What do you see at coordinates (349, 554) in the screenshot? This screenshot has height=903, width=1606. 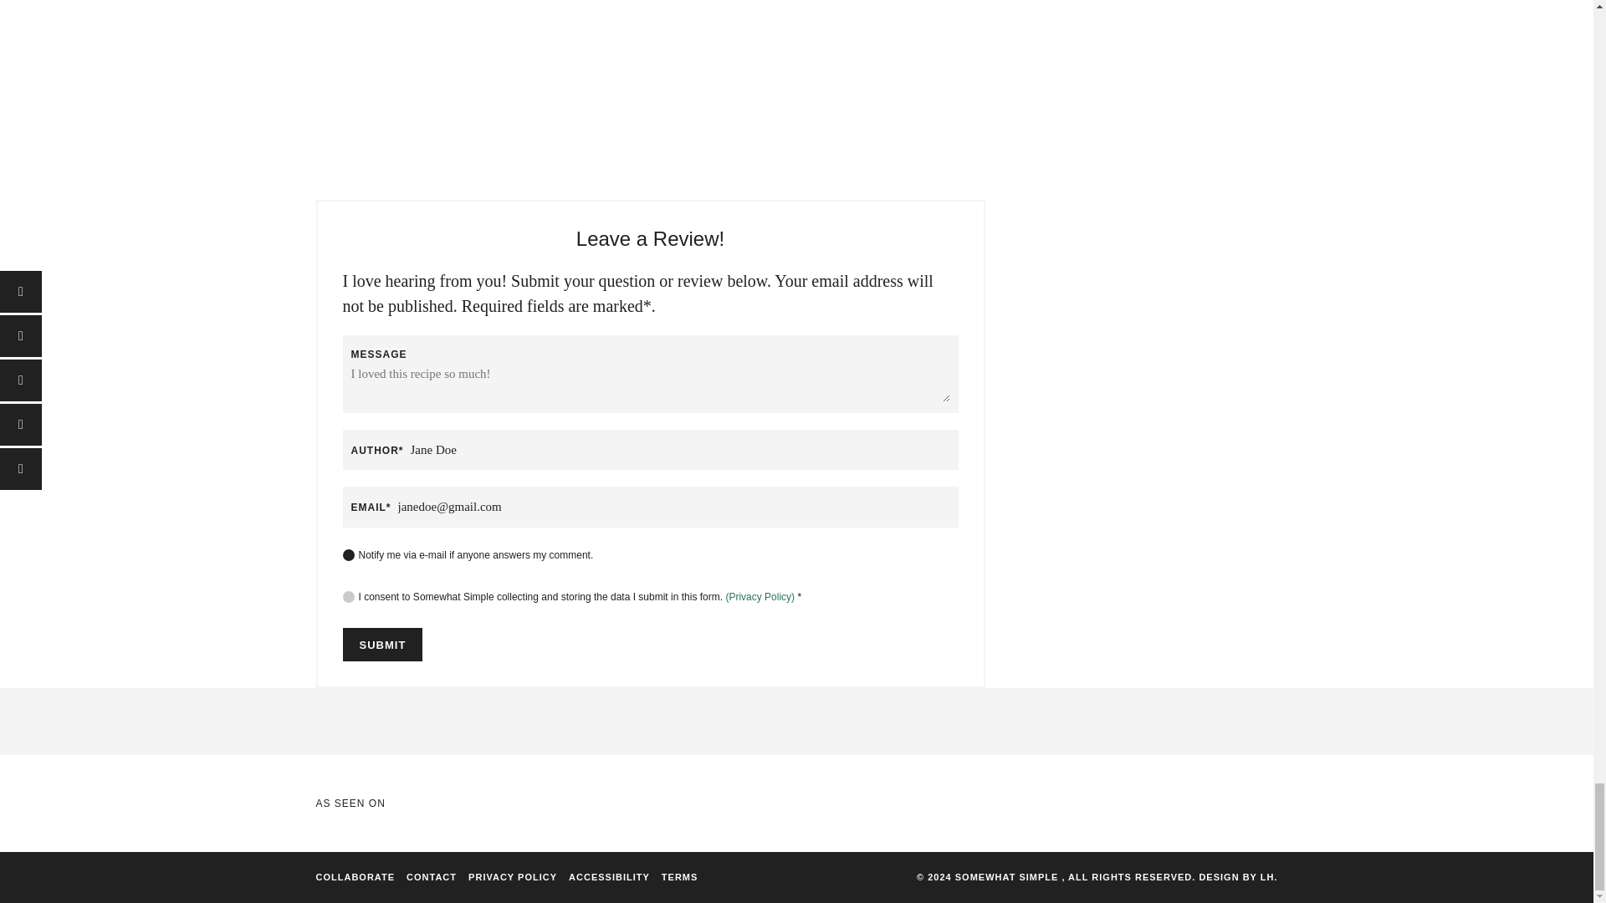 I see `on` at bounding box center [349, 554].